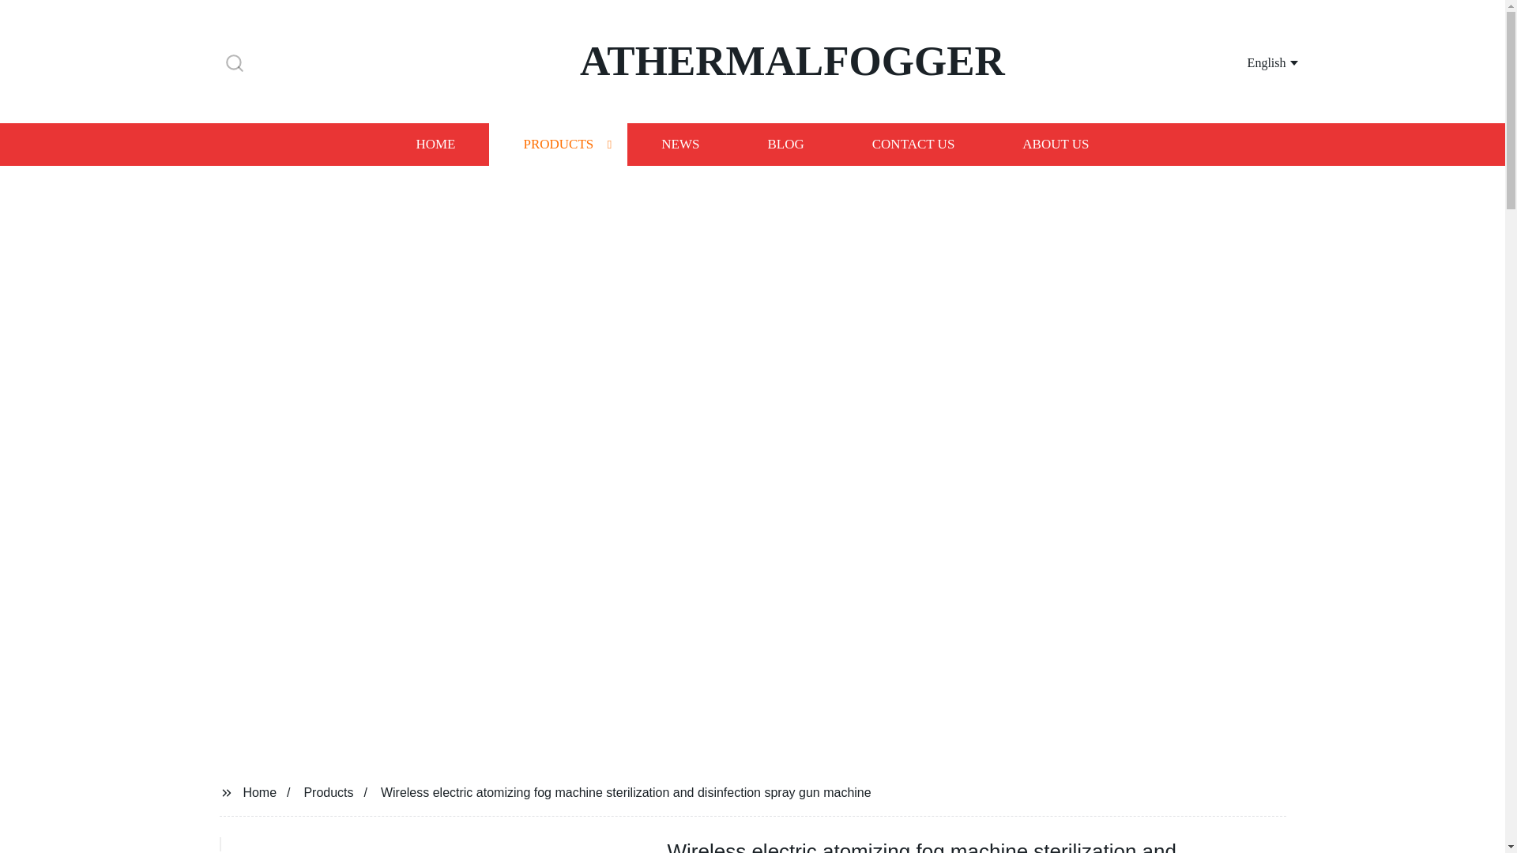 This screenshot has height=853, width=1517. I want to click on CONTACT US, so click(913, 144).